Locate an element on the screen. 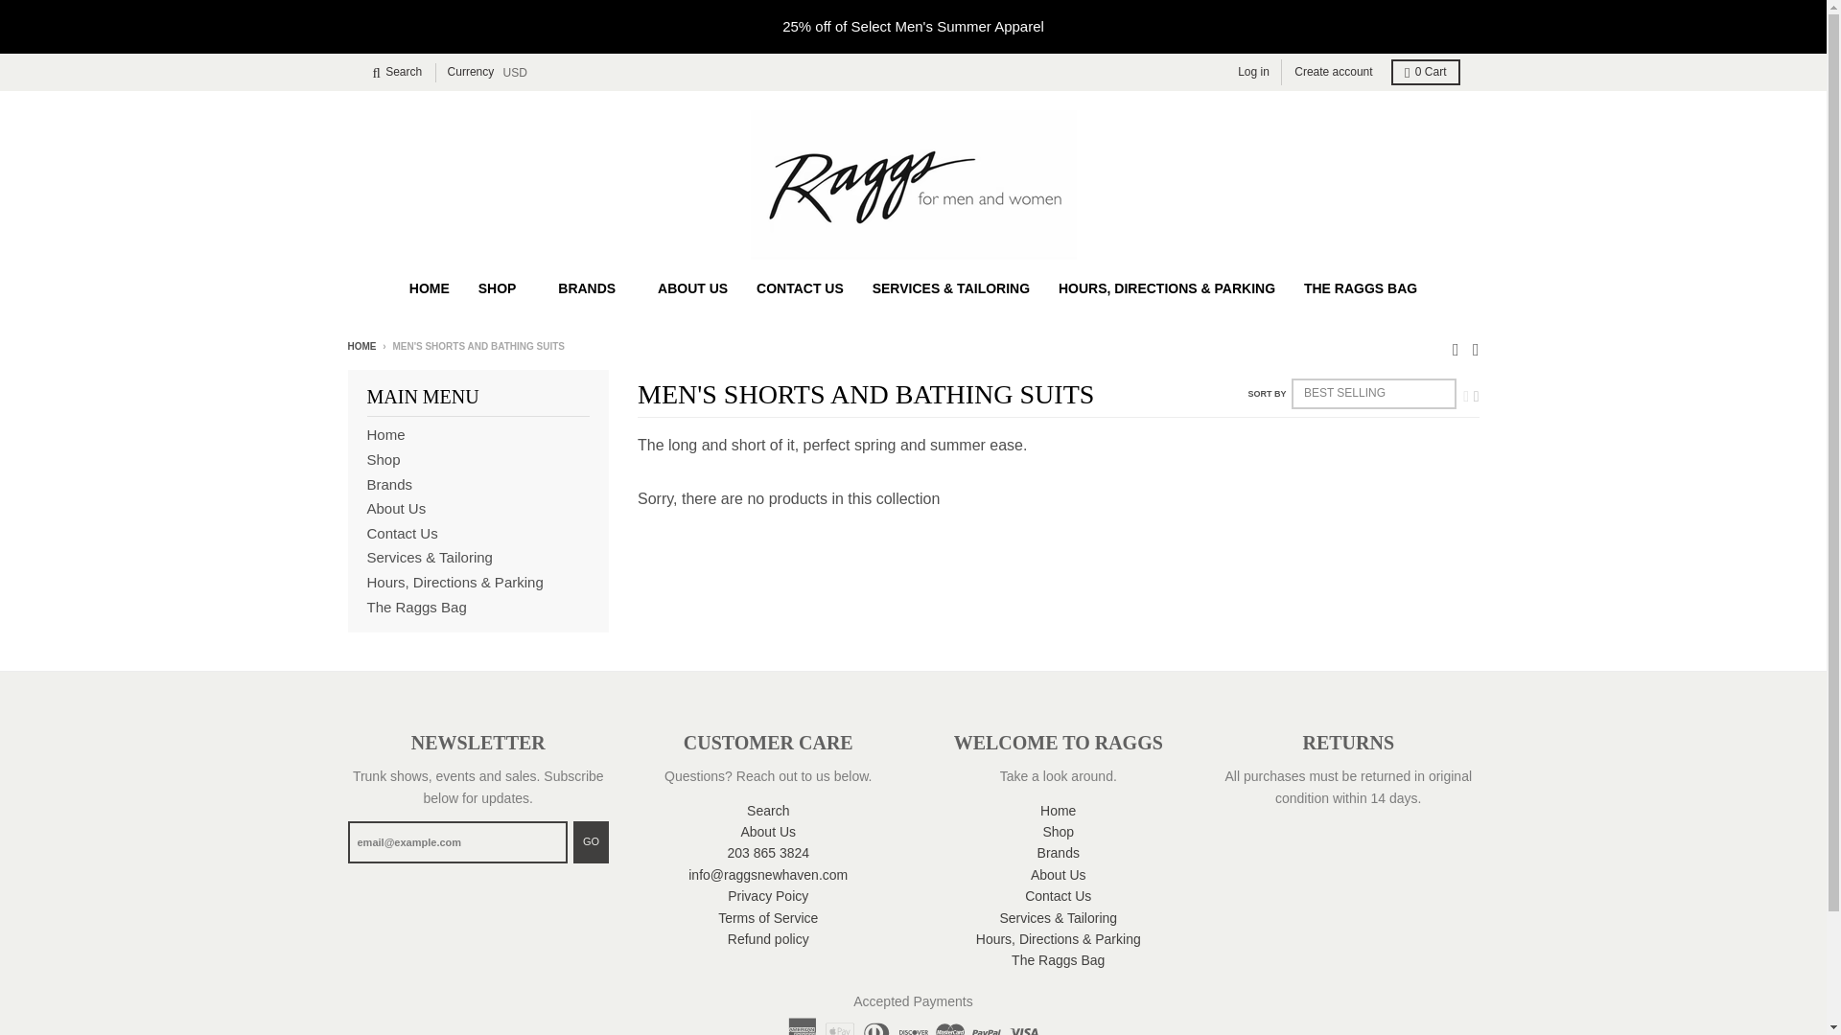 The width and height of the screenshot is (1841, 1035). Back to the frontpage is located at coordinates (361, 347).